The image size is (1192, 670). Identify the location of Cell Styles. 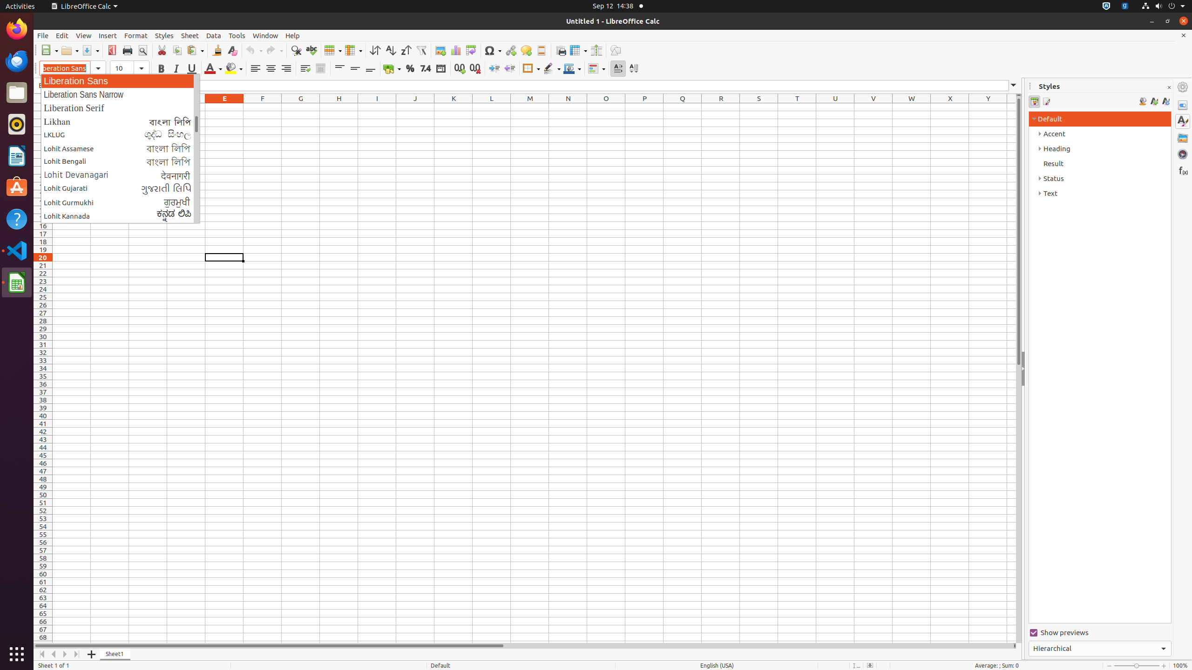
(1035, 101).